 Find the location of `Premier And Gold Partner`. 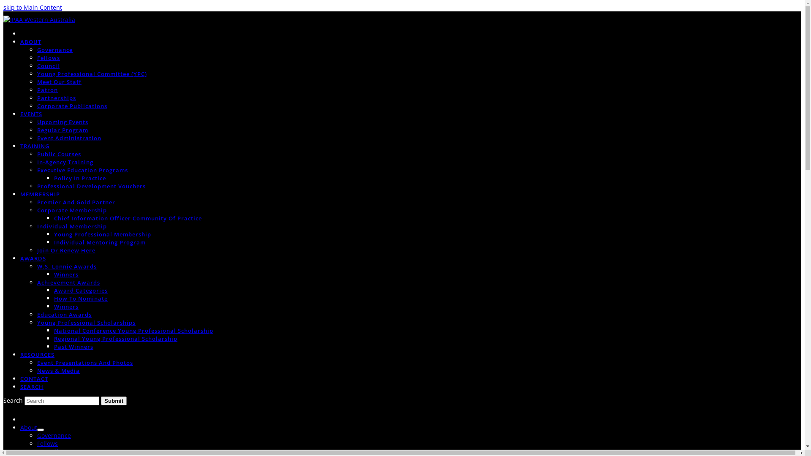

Premier And Gold Partner is located at coordinates (76, 202).